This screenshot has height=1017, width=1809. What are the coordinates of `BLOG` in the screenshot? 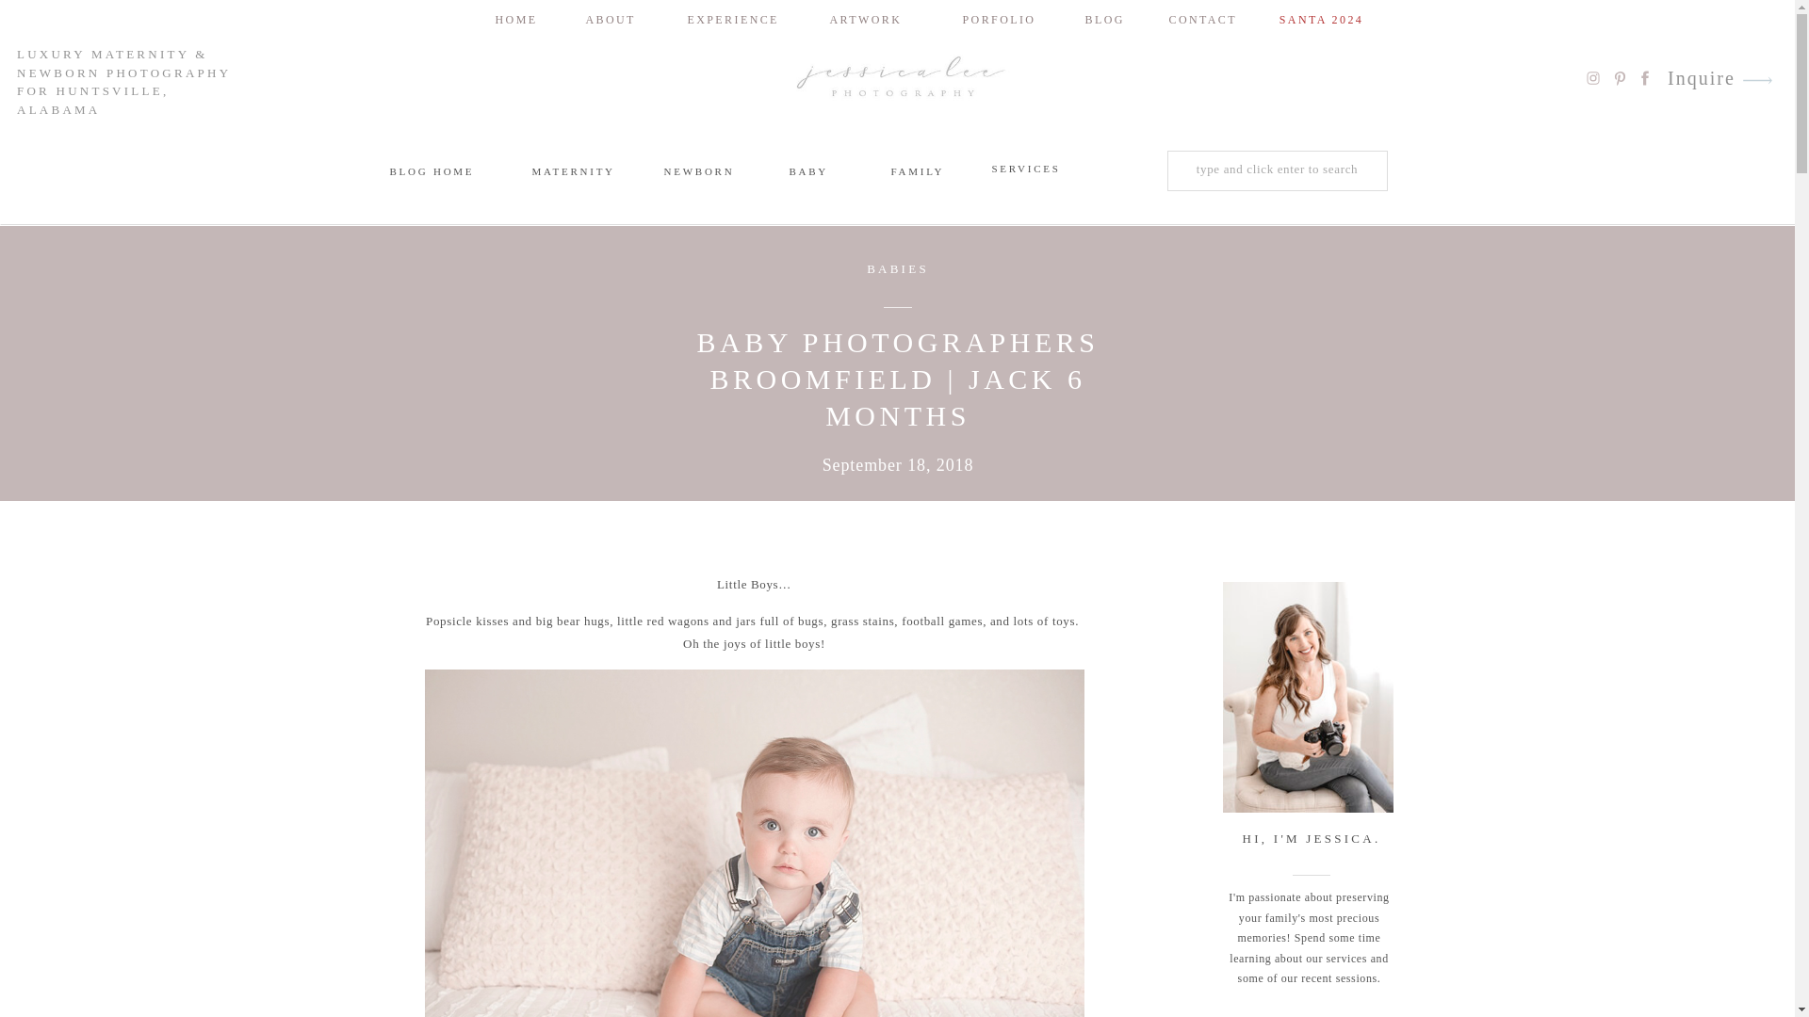 It's located at (1102, 19).